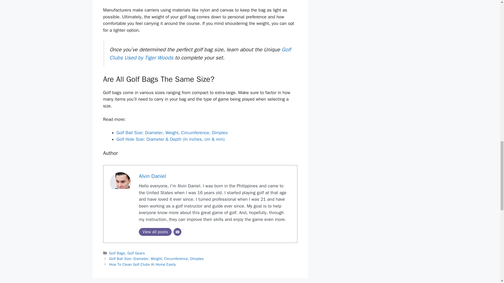  I want to click on Golf Clubs Used by Tiger Woods, so click(201, 53).